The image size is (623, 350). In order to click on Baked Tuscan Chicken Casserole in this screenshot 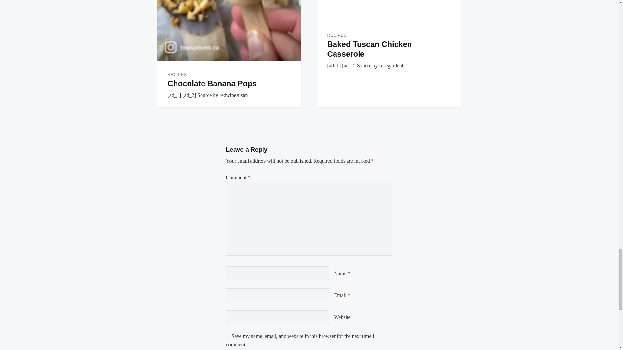, I will do `click(389, 10)`.